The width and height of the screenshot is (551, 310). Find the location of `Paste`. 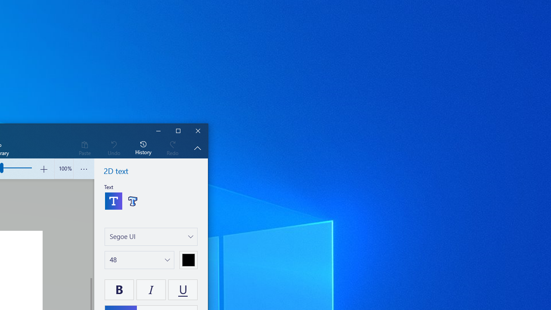

Paste is located at coordinates (84, 148).